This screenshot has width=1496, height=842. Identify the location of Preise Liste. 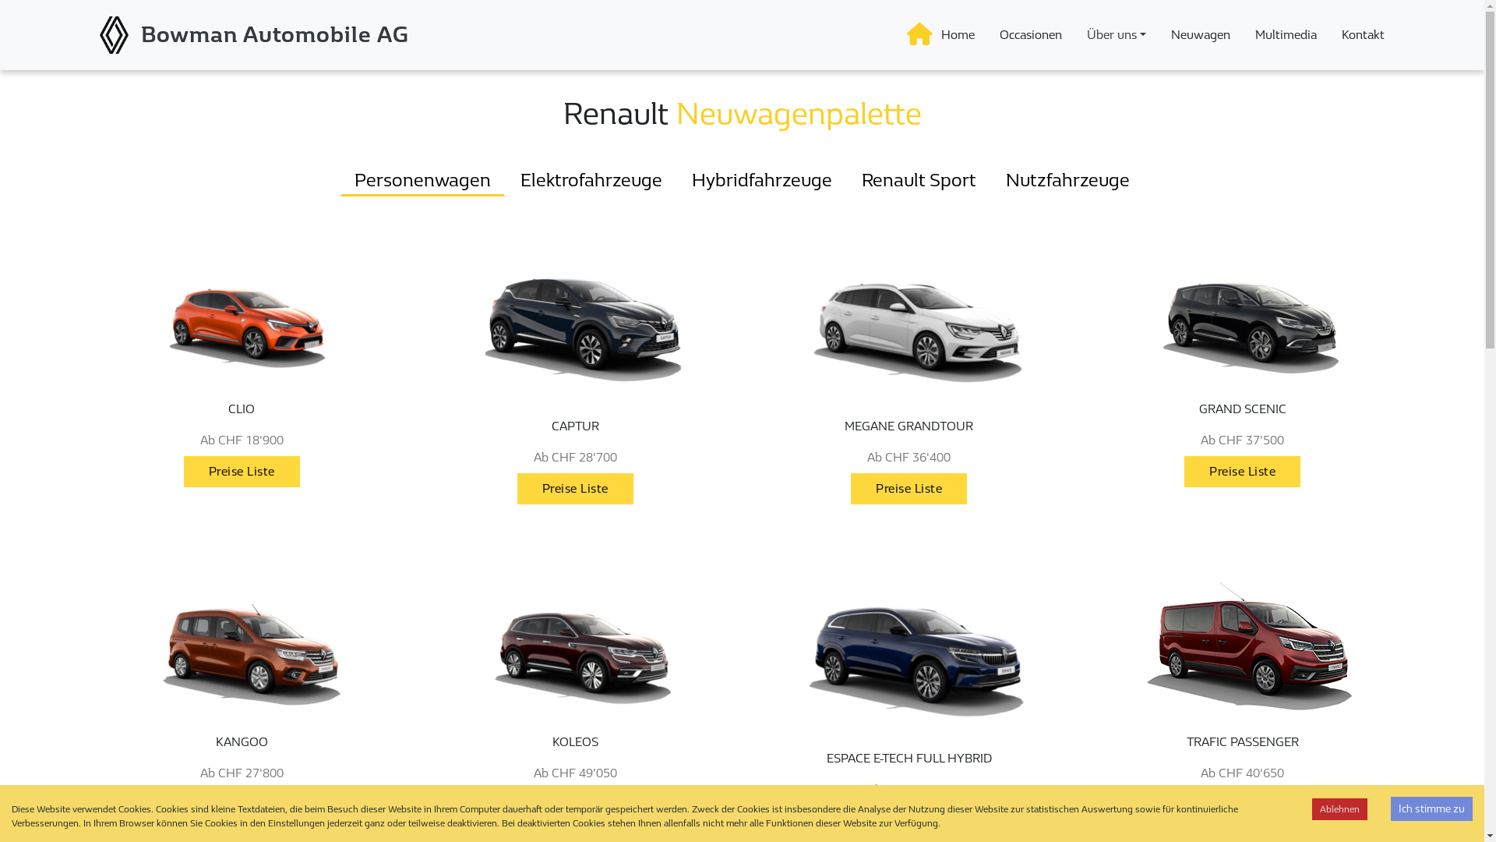
(909, 489).